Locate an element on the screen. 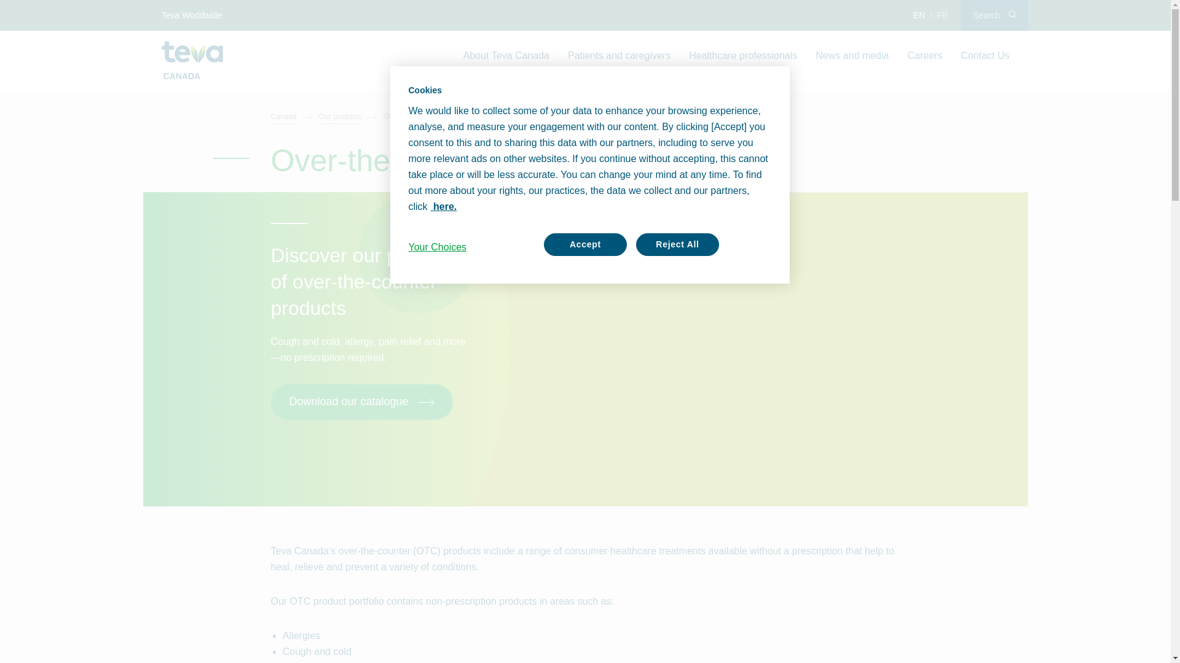 This screenshot has height=663, width=1180. Search is located at coordinates (994, 15).